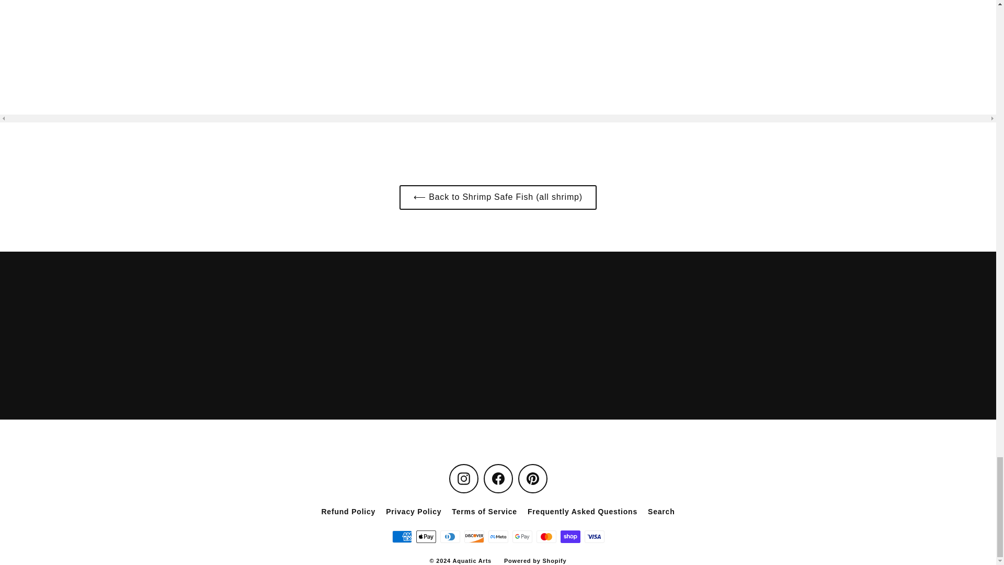 The image size is (1004, 565). I want to click on Shop Pay, so click(570, 537).